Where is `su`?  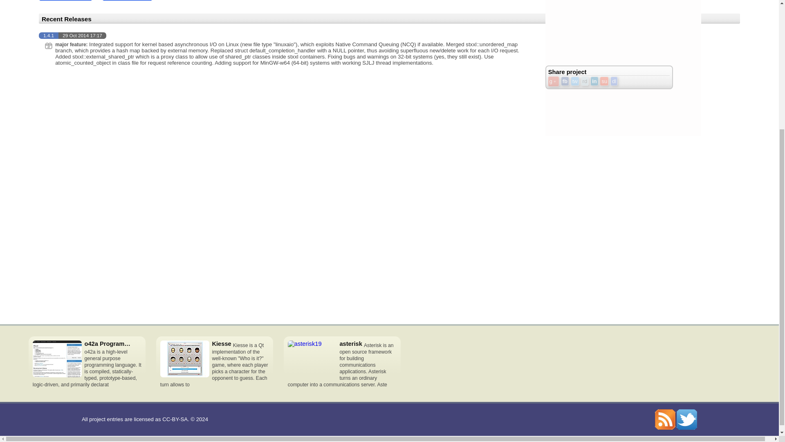
su is located at coordinates (604, 81).